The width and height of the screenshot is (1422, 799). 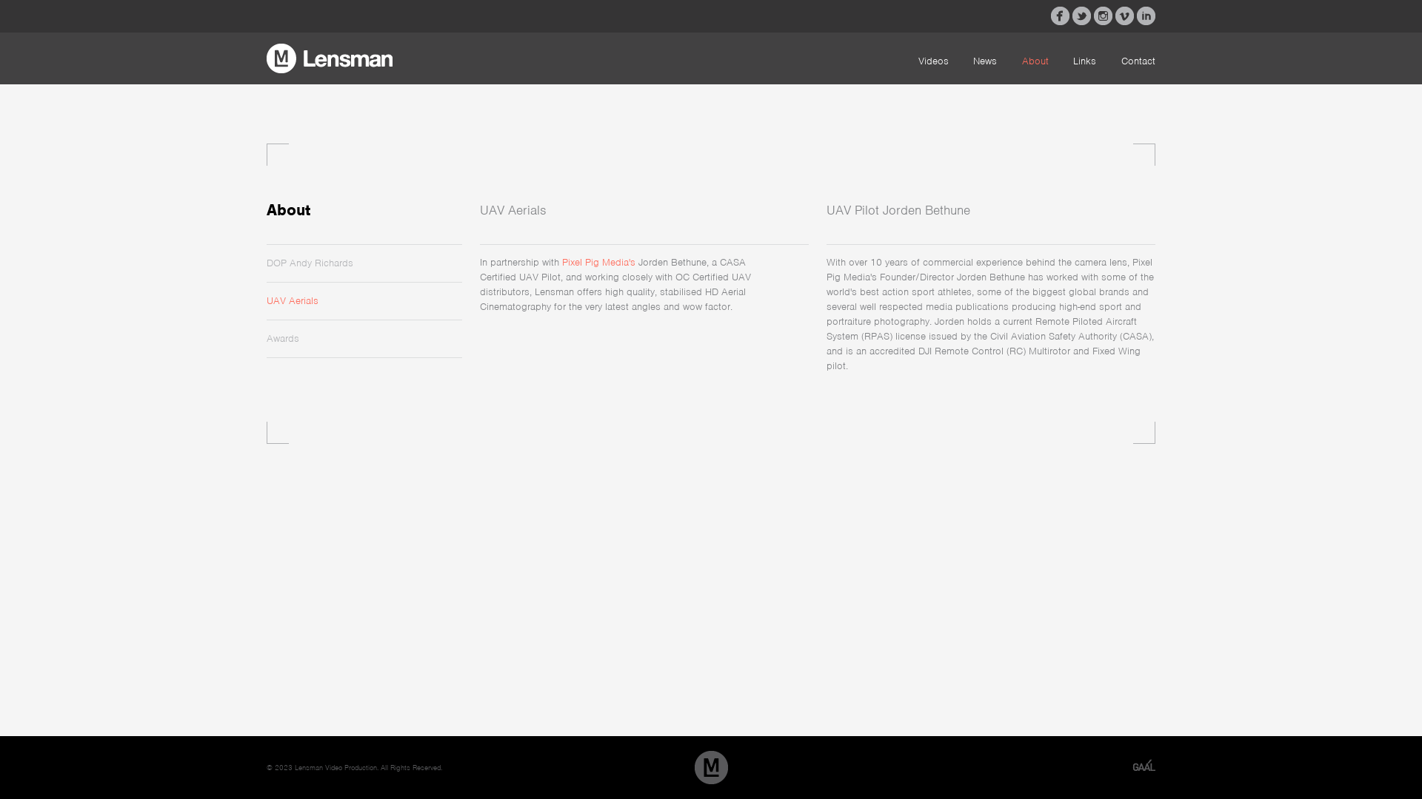 What do you see at coordinates (293, 300) in the screenshot?
I see `UAV Aerials` at bounding box center [293, 300].